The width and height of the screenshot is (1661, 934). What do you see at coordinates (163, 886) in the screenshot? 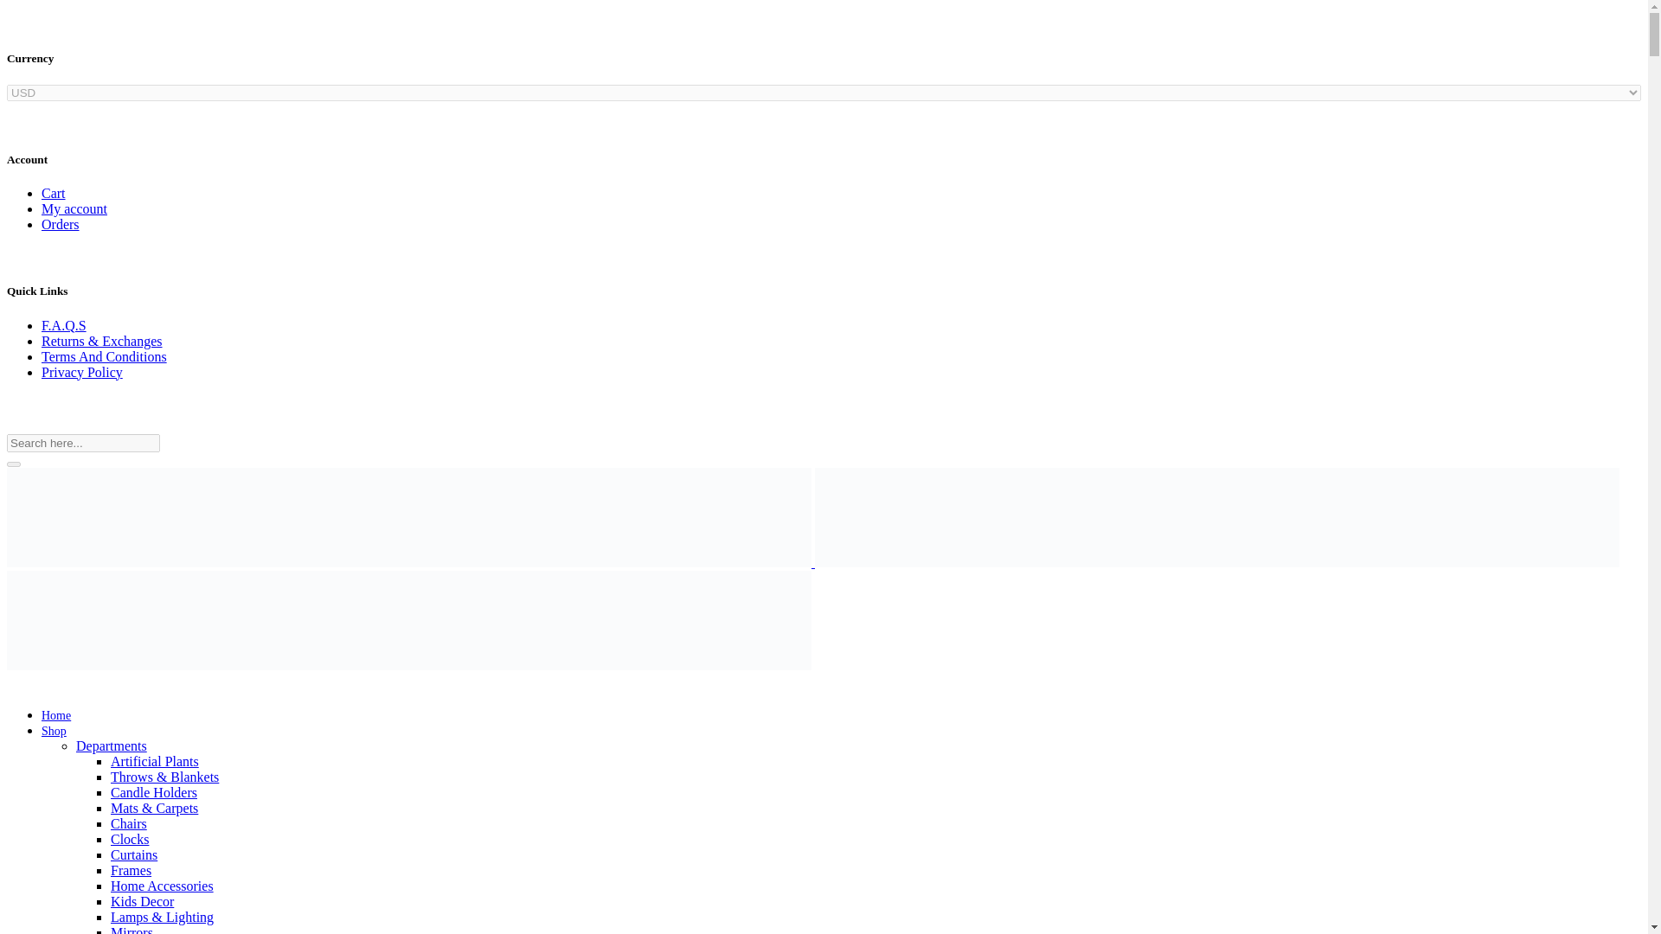
I see `Home Accessories` at bounding box center [163, 886].